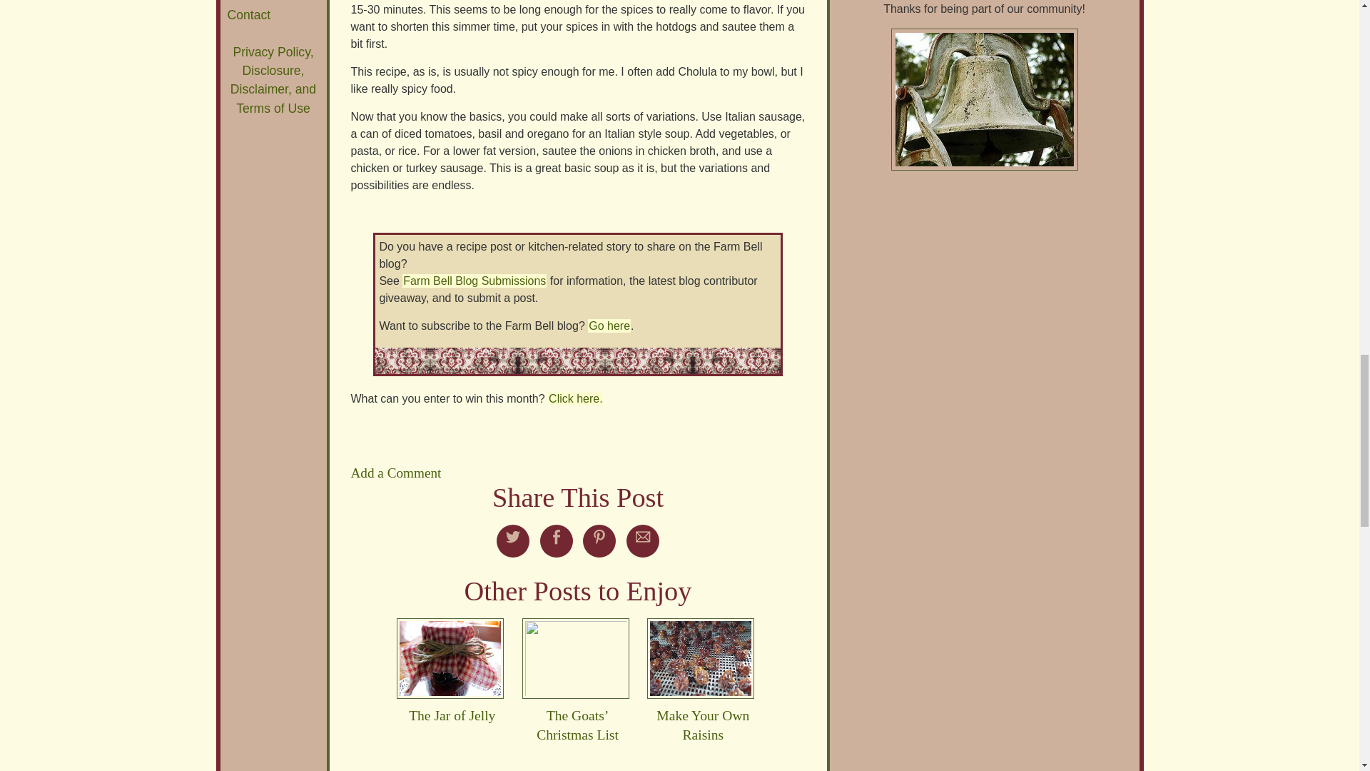 This screenshot has height=771, width=1370. I want to click on Share on Pinterest, so click(599, 536).